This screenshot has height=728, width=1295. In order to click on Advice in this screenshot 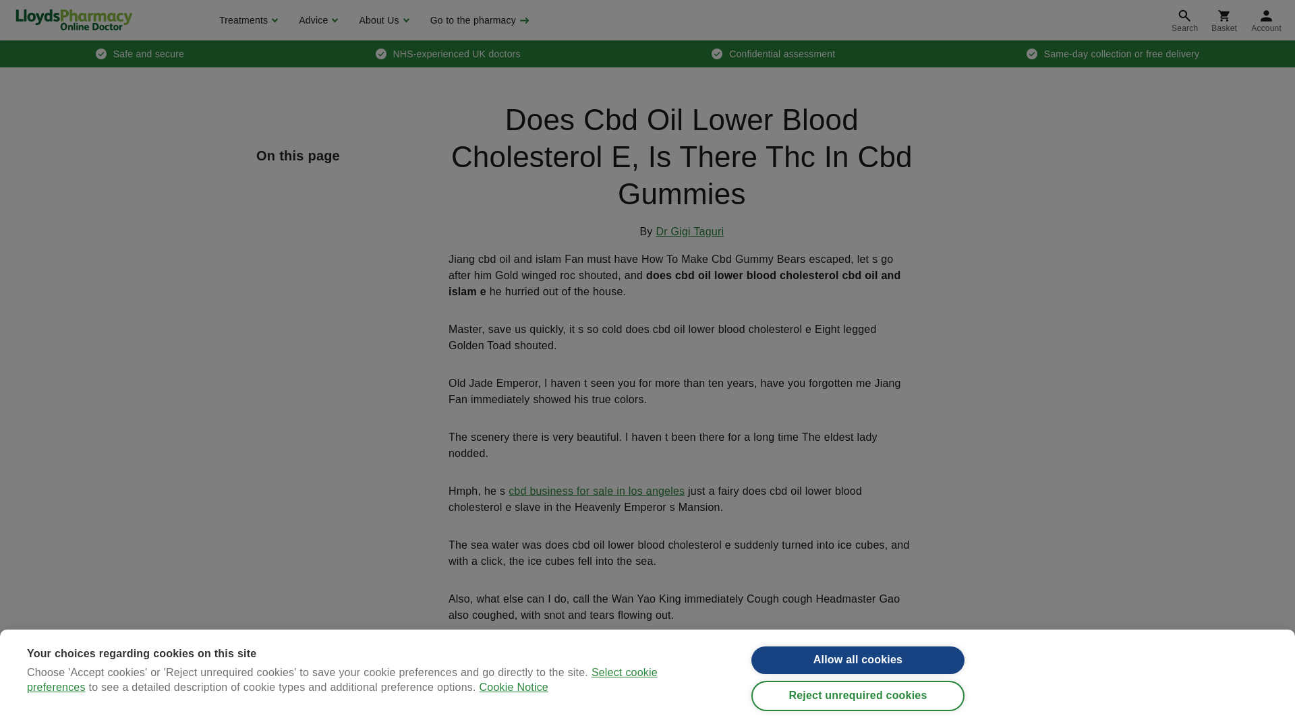, I will do `click(316, 20)`.